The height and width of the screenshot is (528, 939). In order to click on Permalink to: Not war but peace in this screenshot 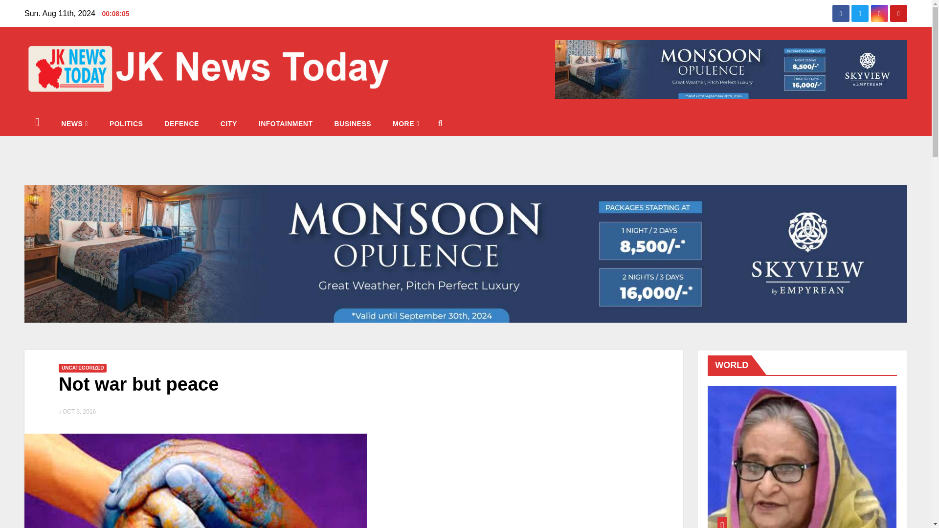, I will do `click(138, 384)`.